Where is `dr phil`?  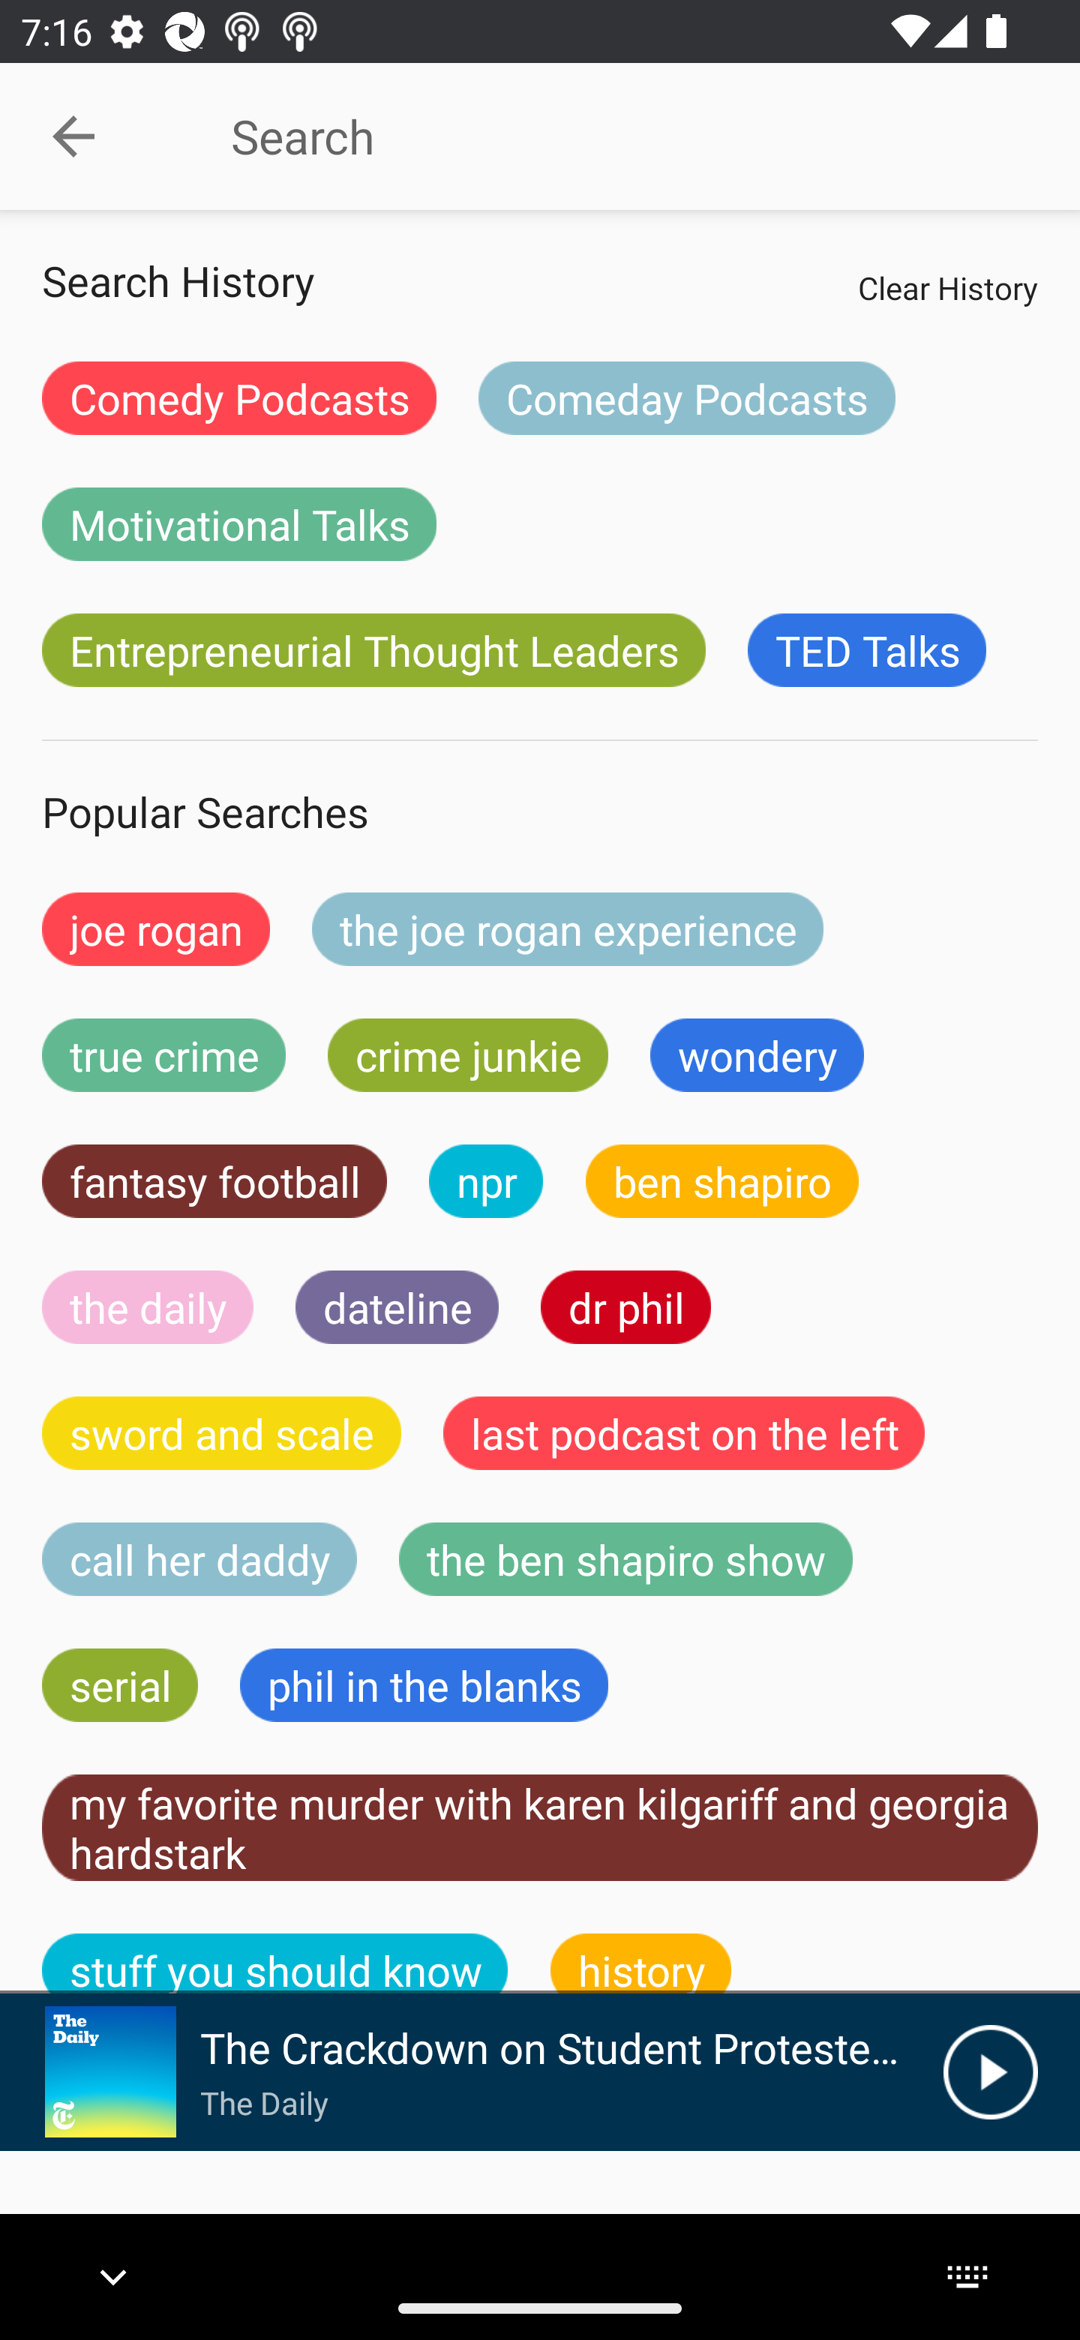
dr phil is located at coordinates (625, 1306).